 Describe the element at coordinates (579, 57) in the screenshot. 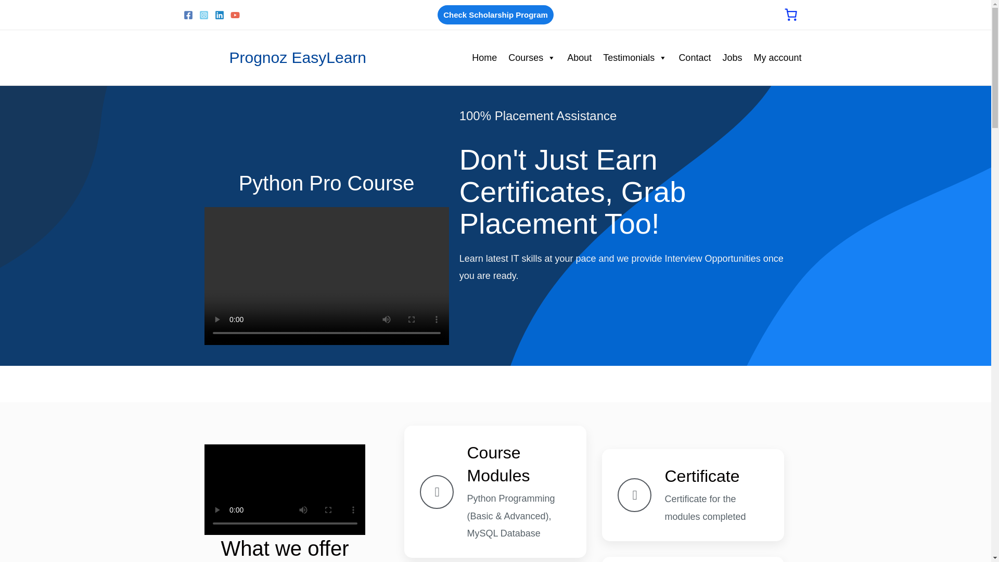

I see `About` at that location.